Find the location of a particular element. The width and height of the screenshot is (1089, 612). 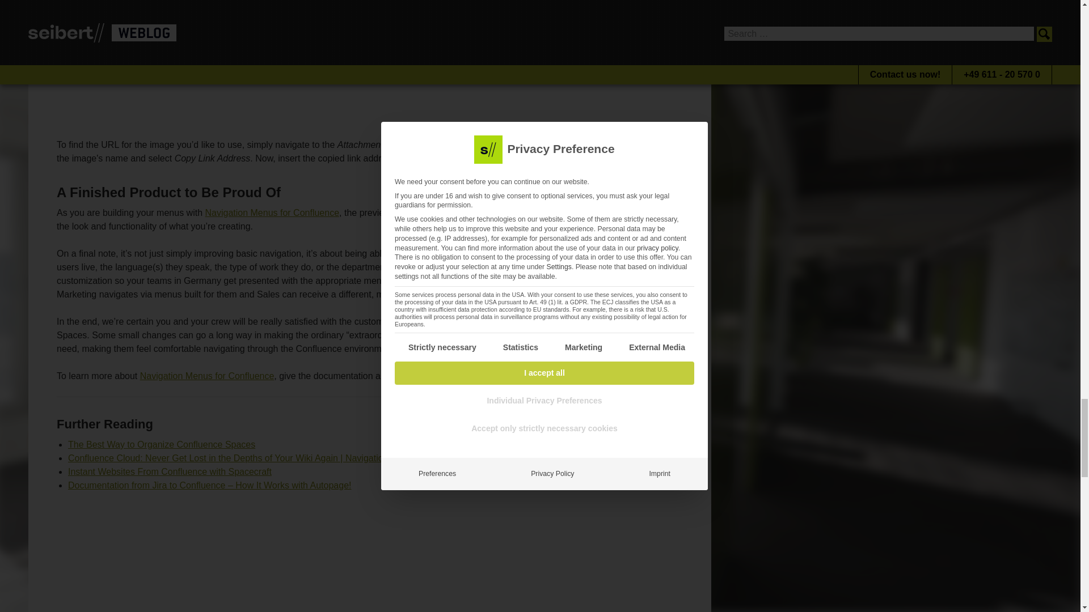

Navigation Menus for Confluence is located at coordinates (207, 375).